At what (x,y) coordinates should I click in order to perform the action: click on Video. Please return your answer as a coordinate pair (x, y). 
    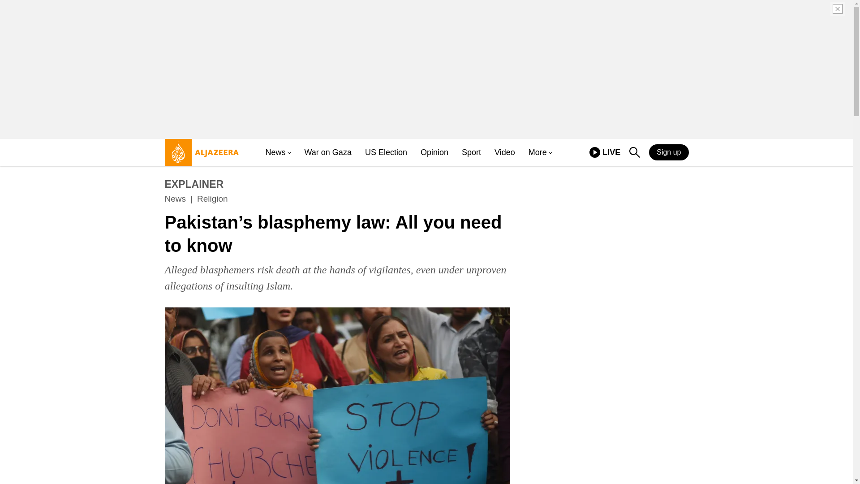
    Looking at the image, I should click on (328, 152).